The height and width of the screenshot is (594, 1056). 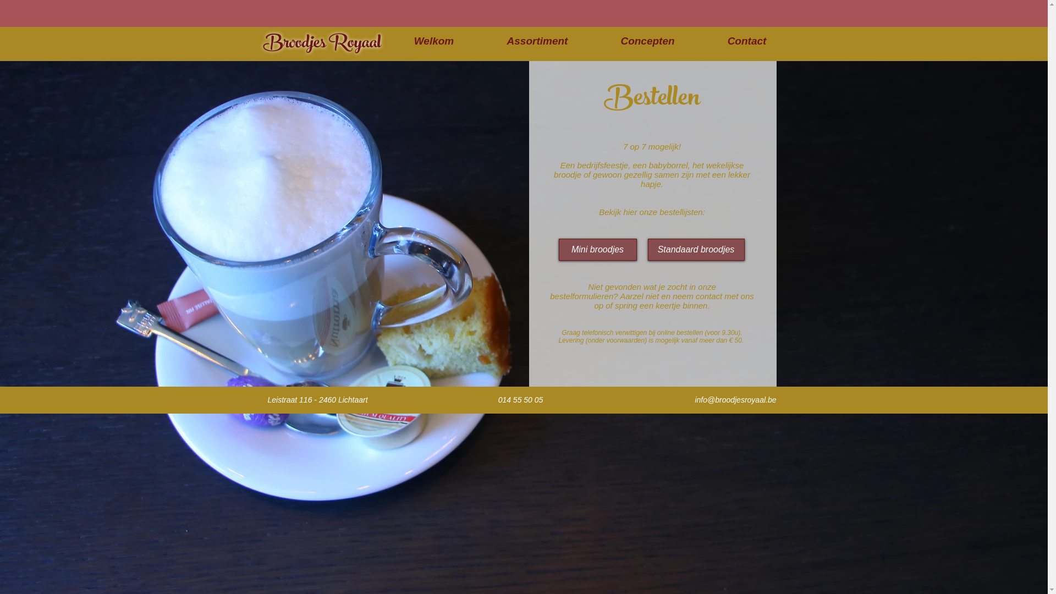 I want to click on Restaurant Social Bar, so click(x=59, y=13).